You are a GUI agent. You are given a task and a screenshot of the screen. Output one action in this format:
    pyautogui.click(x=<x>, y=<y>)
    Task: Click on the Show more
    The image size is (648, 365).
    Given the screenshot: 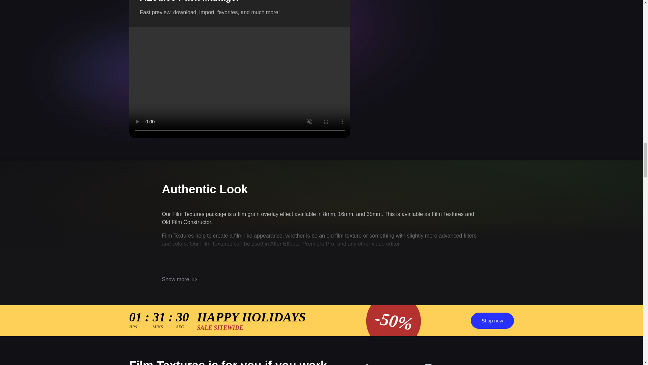 What is the action you would take?
    pyautogui.click(x=180, y=279)
    